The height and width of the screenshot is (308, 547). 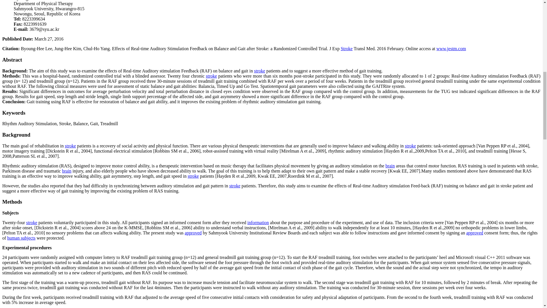 What do you see at coordinates (347, 48) in the screenshot?
I see `Stroke` at bounding box center [347, 48].